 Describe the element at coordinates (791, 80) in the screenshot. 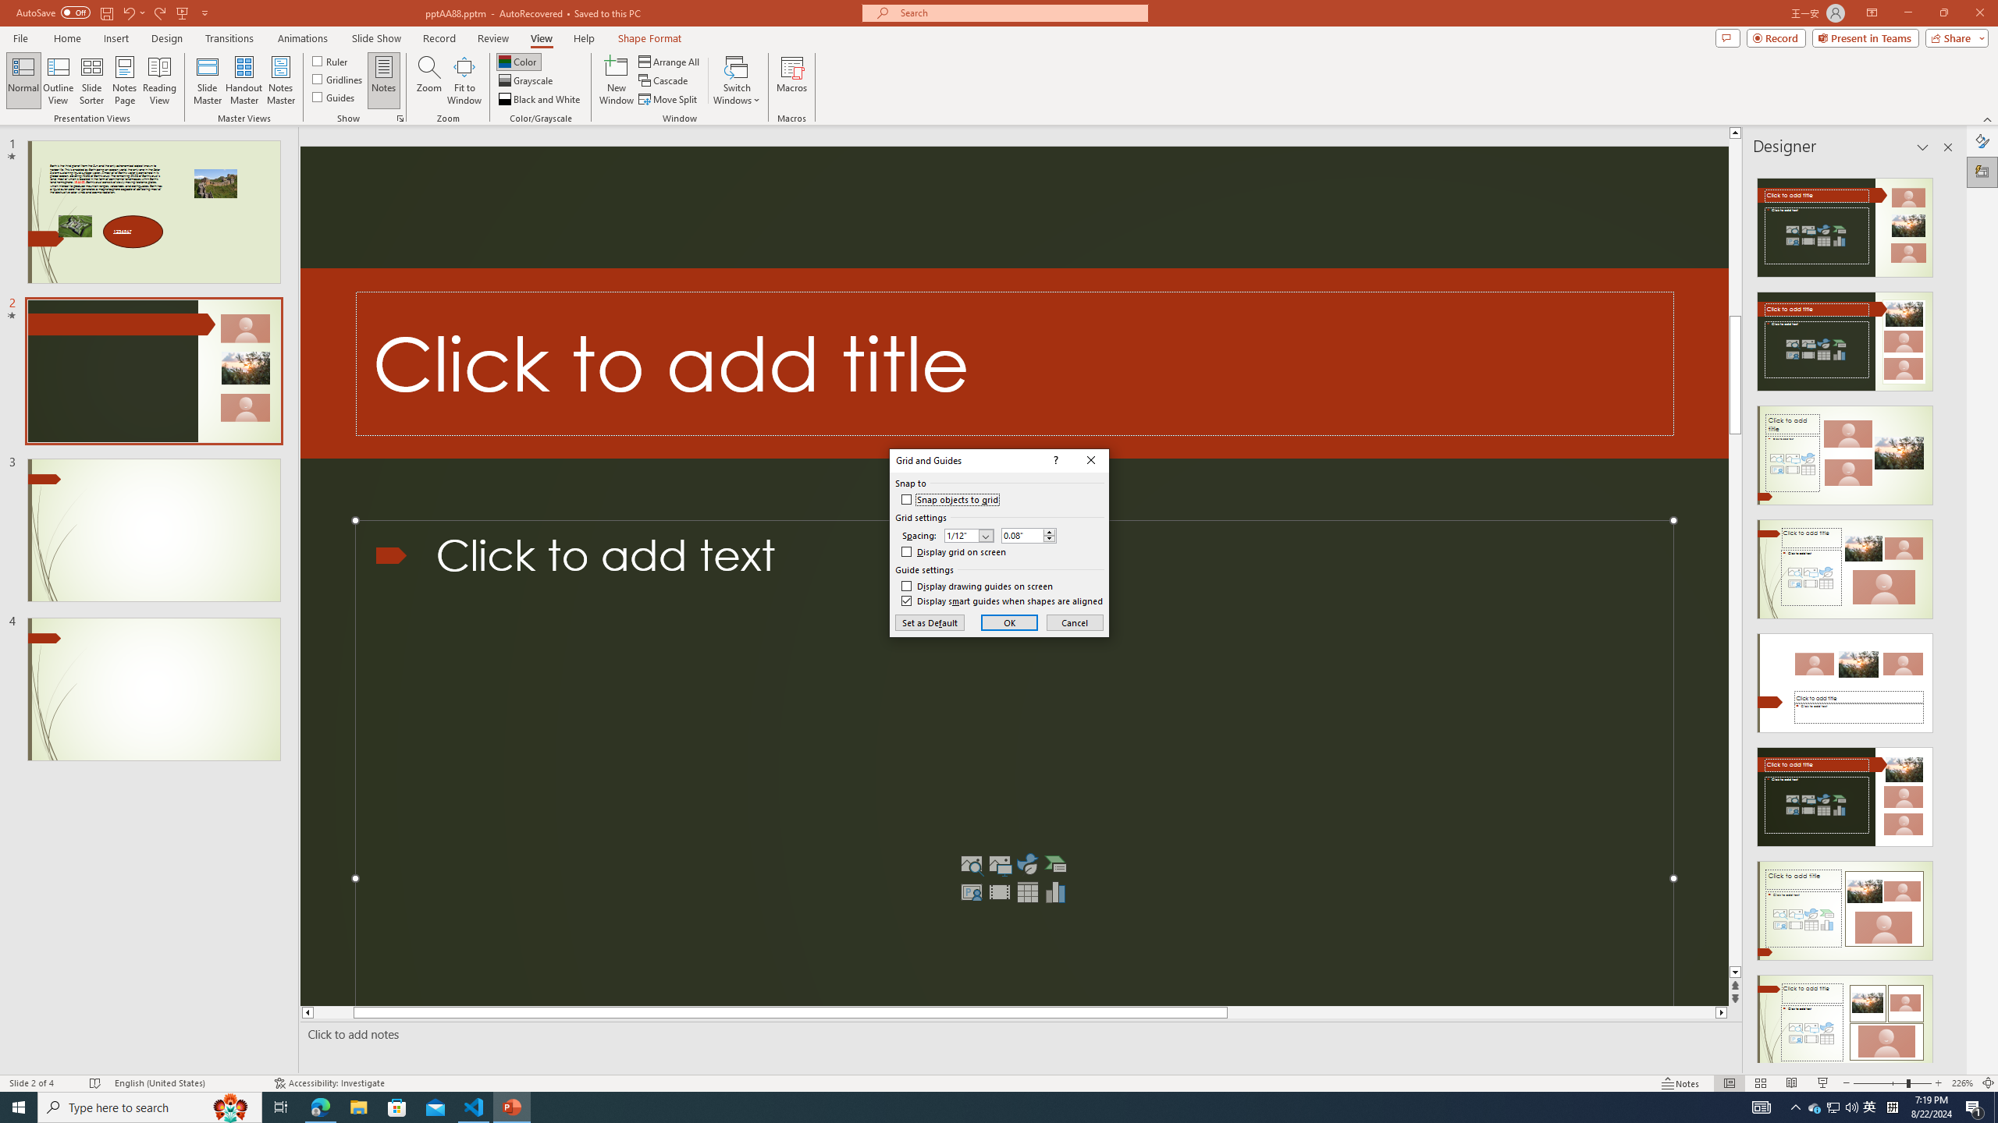

I see `Insert a SmartArt Graphic` at that location.